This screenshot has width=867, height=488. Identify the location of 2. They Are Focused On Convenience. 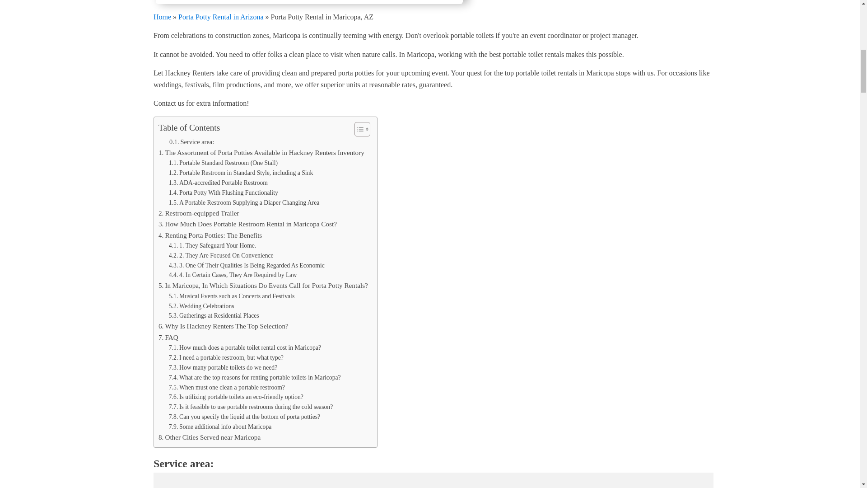
(221, 256).